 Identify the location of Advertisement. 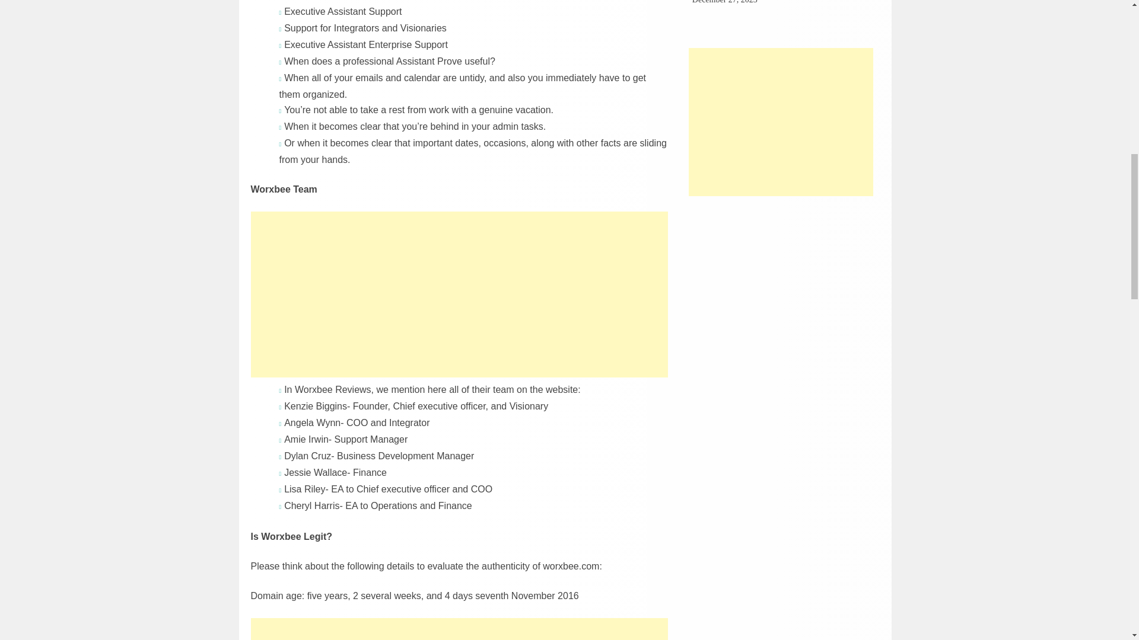
(459, 294).